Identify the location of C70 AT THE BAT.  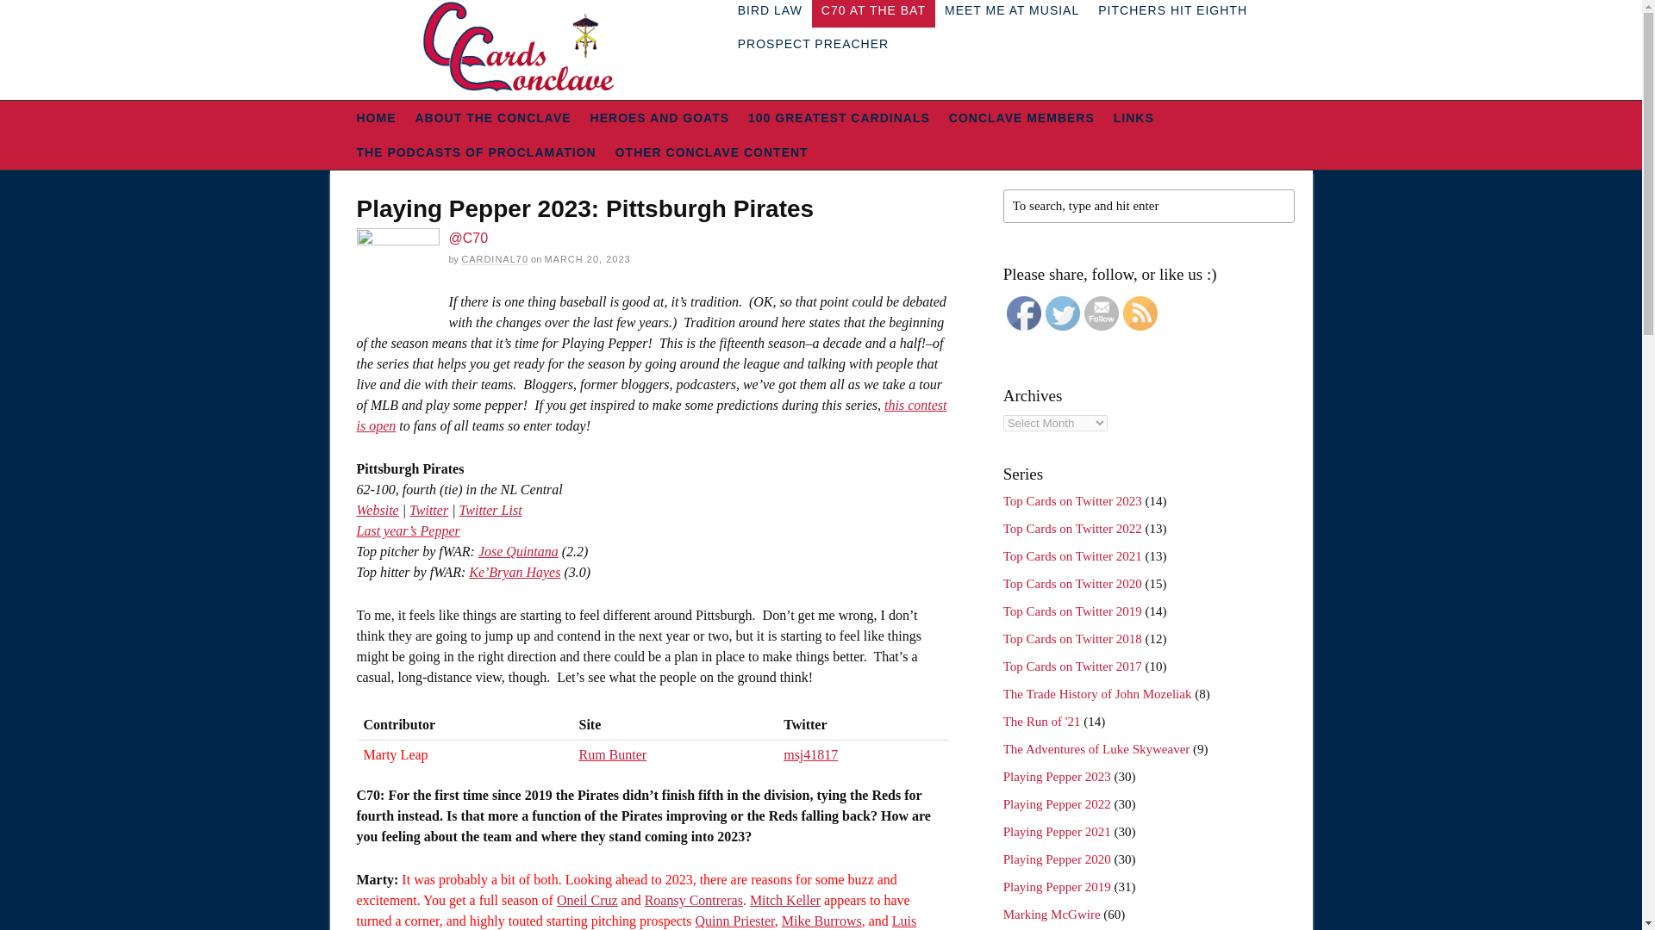
(873, 14).